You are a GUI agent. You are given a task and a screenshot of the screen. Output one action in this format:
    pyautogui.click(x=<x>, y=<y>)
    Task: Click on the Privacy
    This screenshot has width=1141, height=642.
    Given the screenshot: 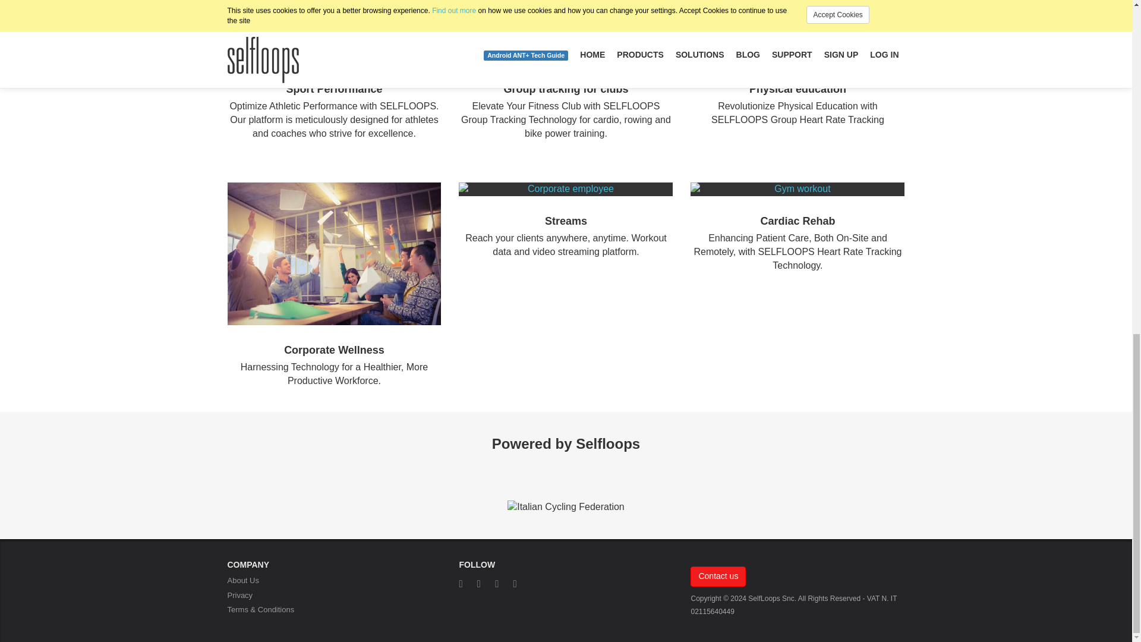 What is the action you would take?
    pyautogui.click(x=239, y=594)
    